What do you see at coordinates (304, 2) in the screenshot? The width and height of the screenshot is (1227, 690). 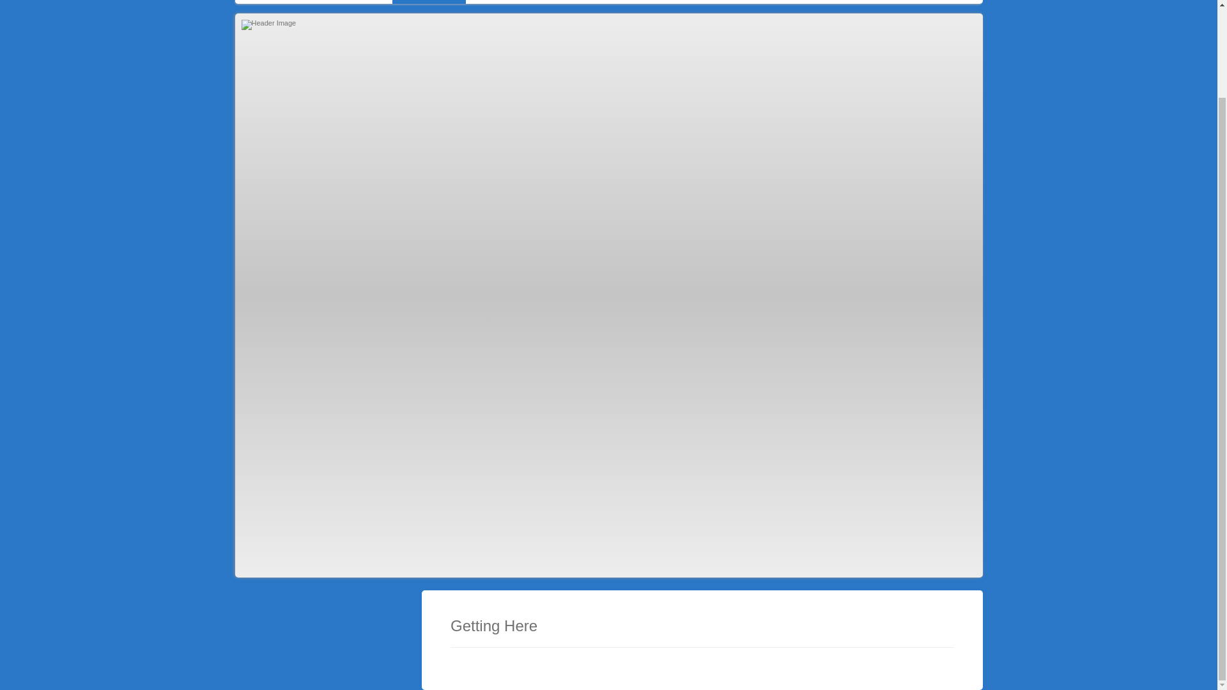 I see `Details` at bounding box center [304, 2].